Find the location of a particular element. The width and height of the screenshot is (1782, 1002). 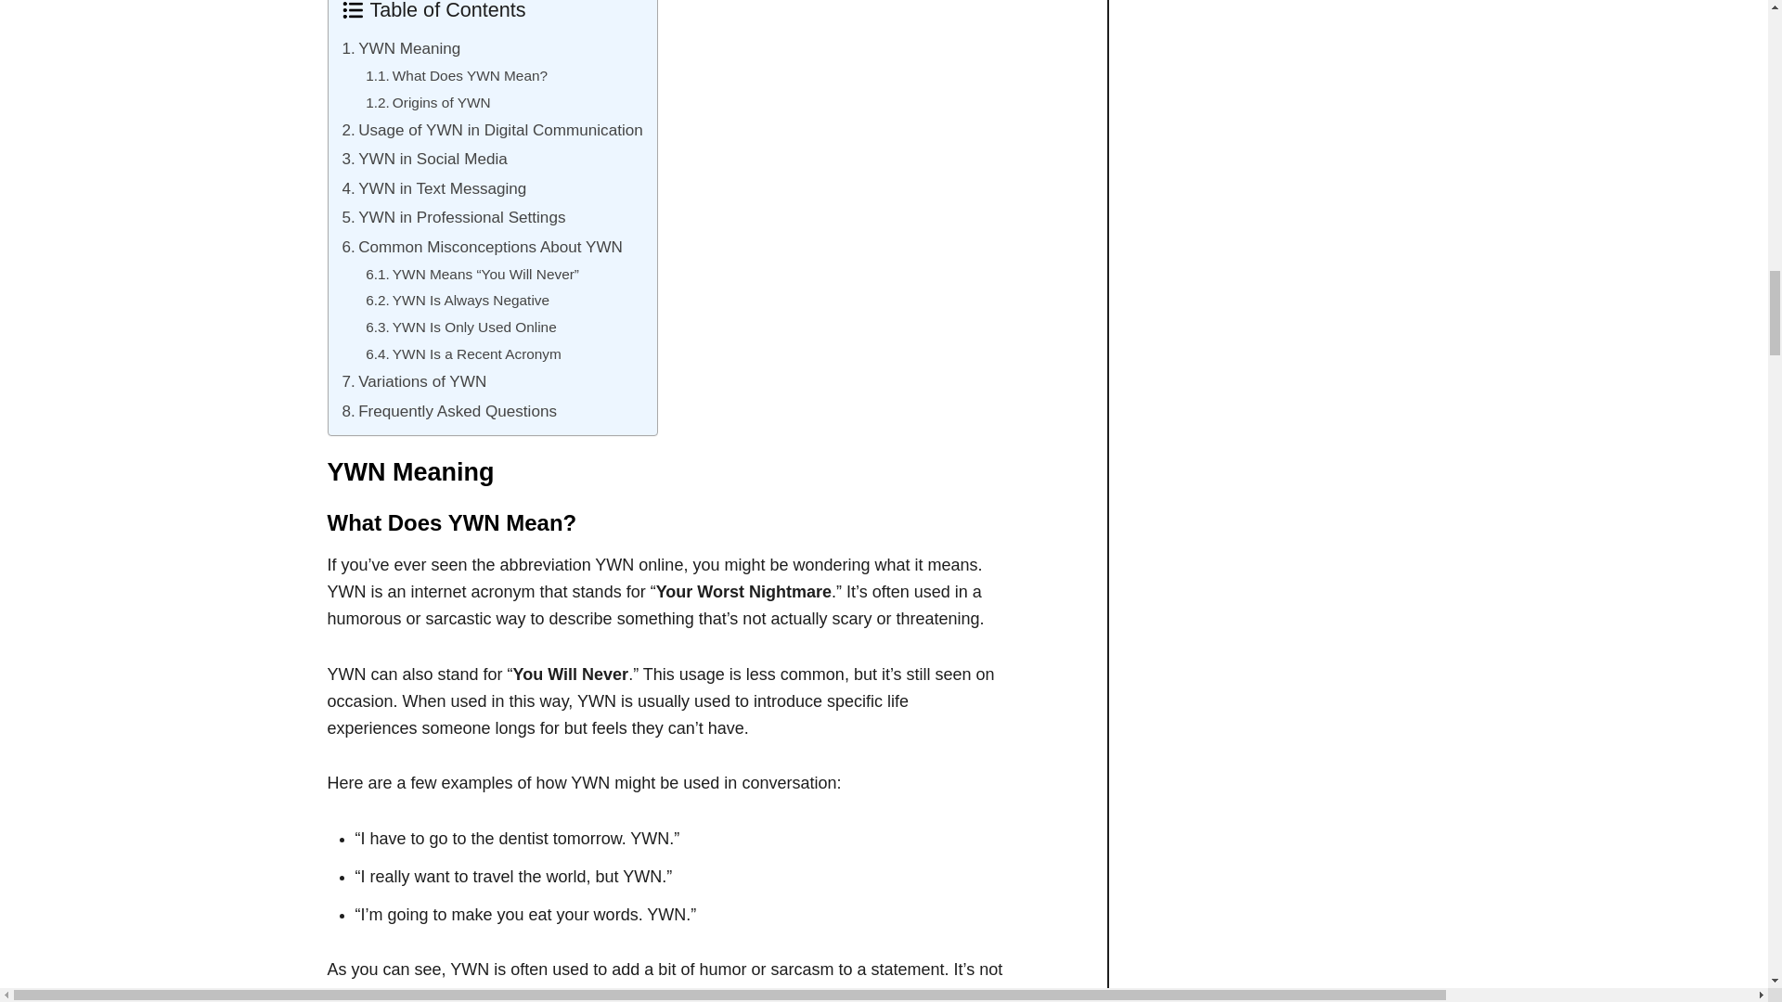

Common Misconceptions About YWN is located at coordinates (482, 245).